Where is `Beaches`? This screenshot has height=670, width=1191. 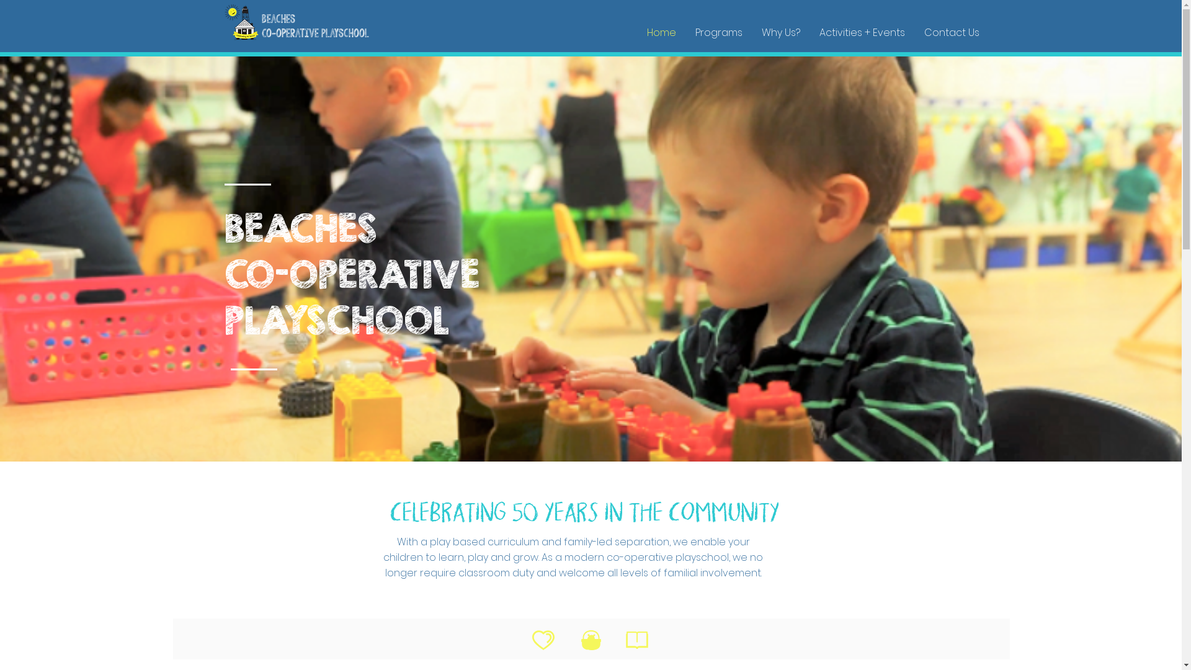
Beaches is located at coordinates (279, 21).